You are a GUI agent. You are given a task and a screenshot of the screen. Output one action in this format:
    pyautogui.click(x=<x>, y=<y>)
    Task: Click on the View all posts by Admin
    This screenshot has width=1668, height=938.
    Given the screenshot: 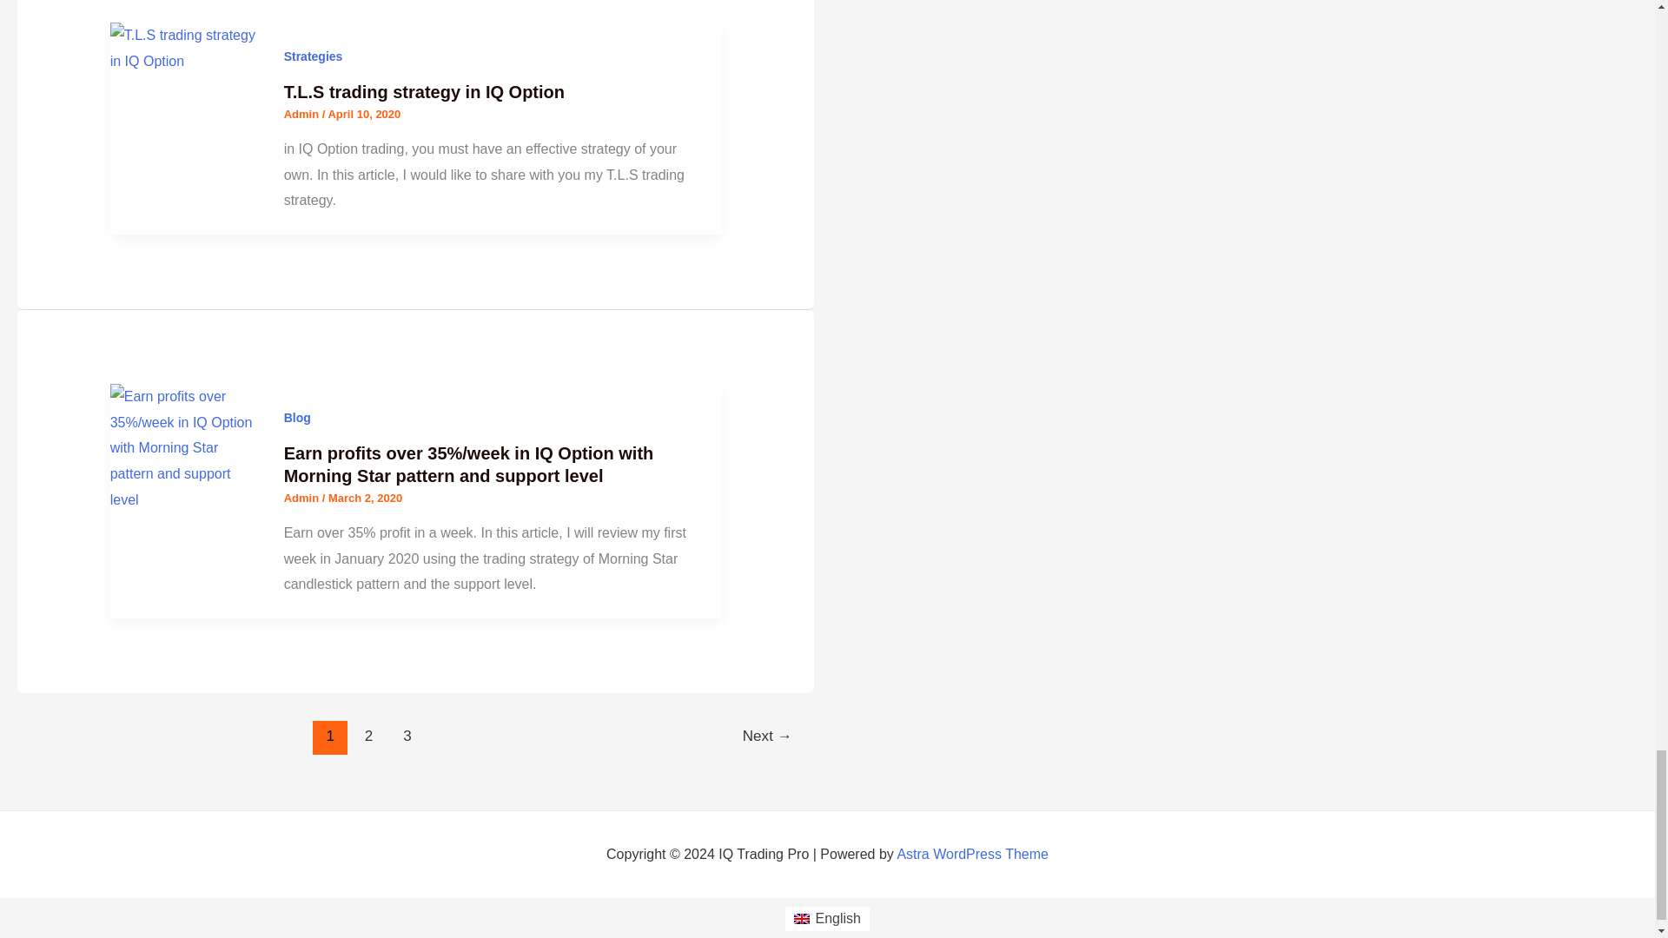 What is the action you would take?
    pyautogui.click(x=302, y=115)
    